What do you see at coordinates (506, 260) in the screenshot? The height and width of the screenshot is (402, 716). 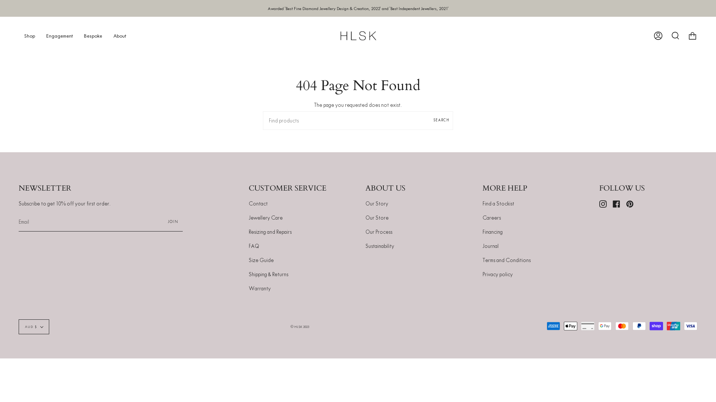 I see `Terms and Conditions` at bounding box center [506, 260].